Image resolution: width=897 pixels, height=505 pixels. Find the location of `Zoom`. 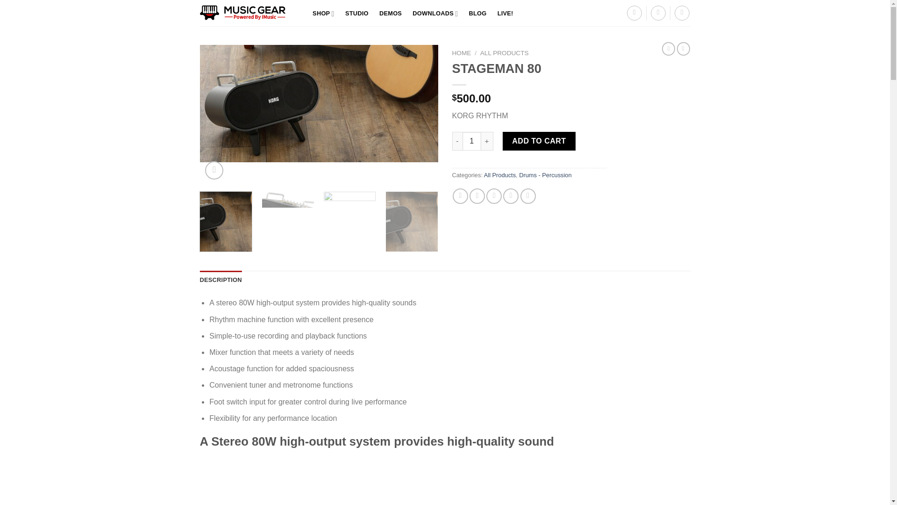

Zoom is located at coordinates (214, 170).